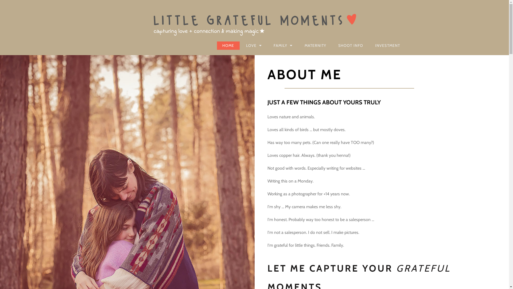  I want to click on SHOOT INFO, so click(351, 45).